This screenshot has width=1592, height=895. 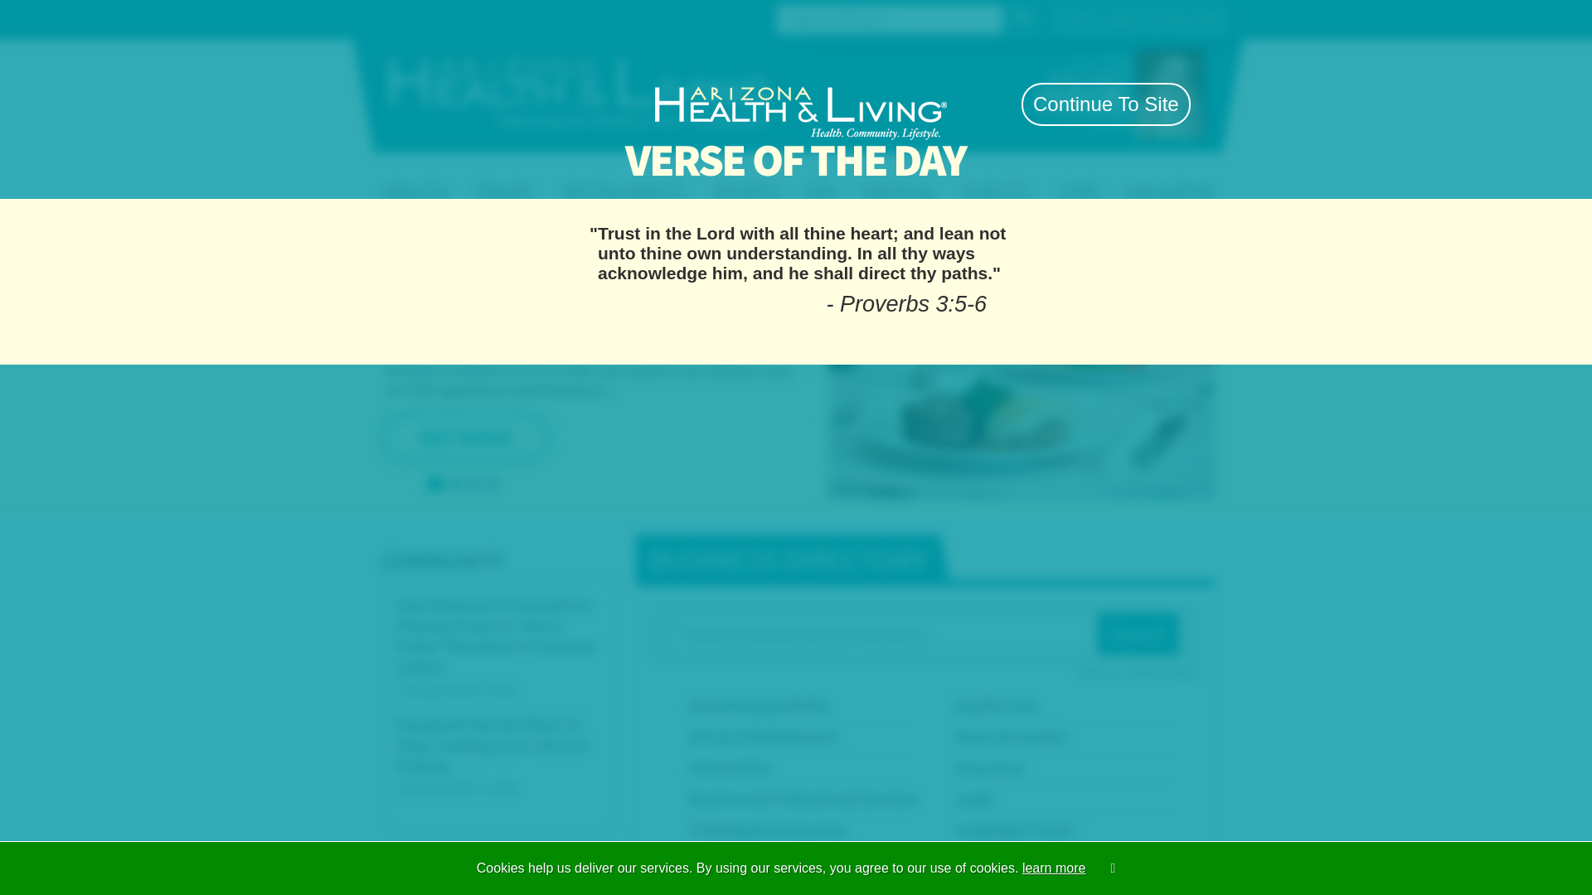 I want to click on Join Community, so click(x=1056, y=18).